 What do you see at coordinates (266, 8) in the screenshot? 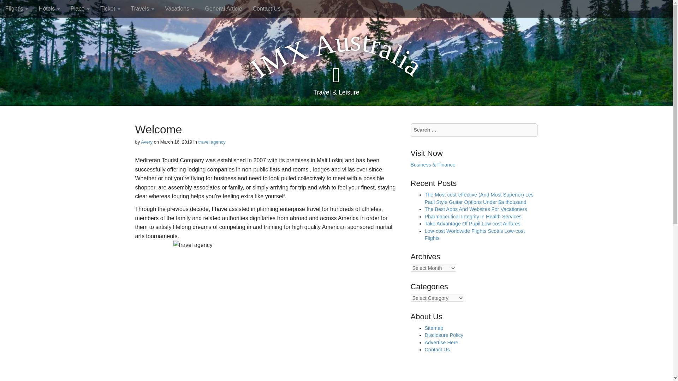
I see `Contact Us` at bounding box center [266, 8].